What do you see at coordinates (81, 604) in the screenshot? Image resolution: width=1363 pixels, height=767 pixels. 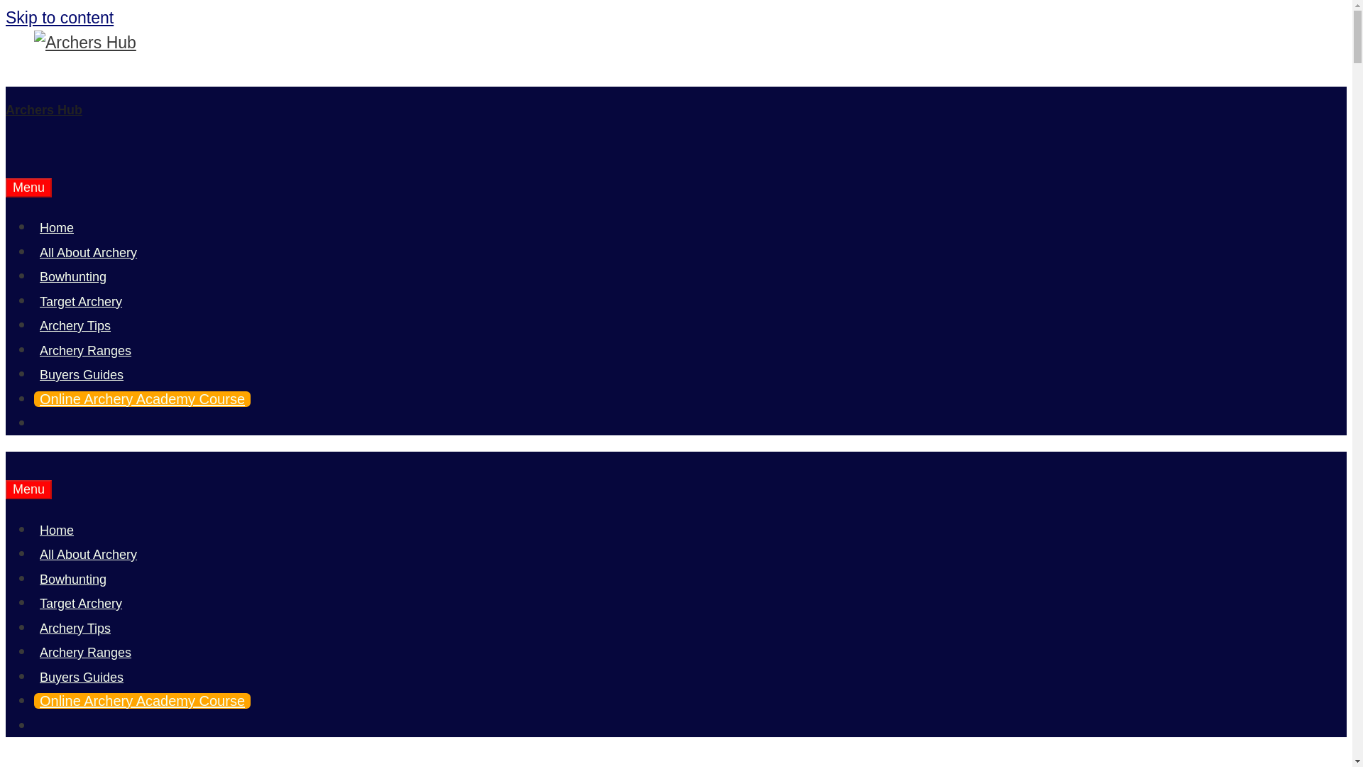 I see `Target Archery` at bounding box center [81, 604].